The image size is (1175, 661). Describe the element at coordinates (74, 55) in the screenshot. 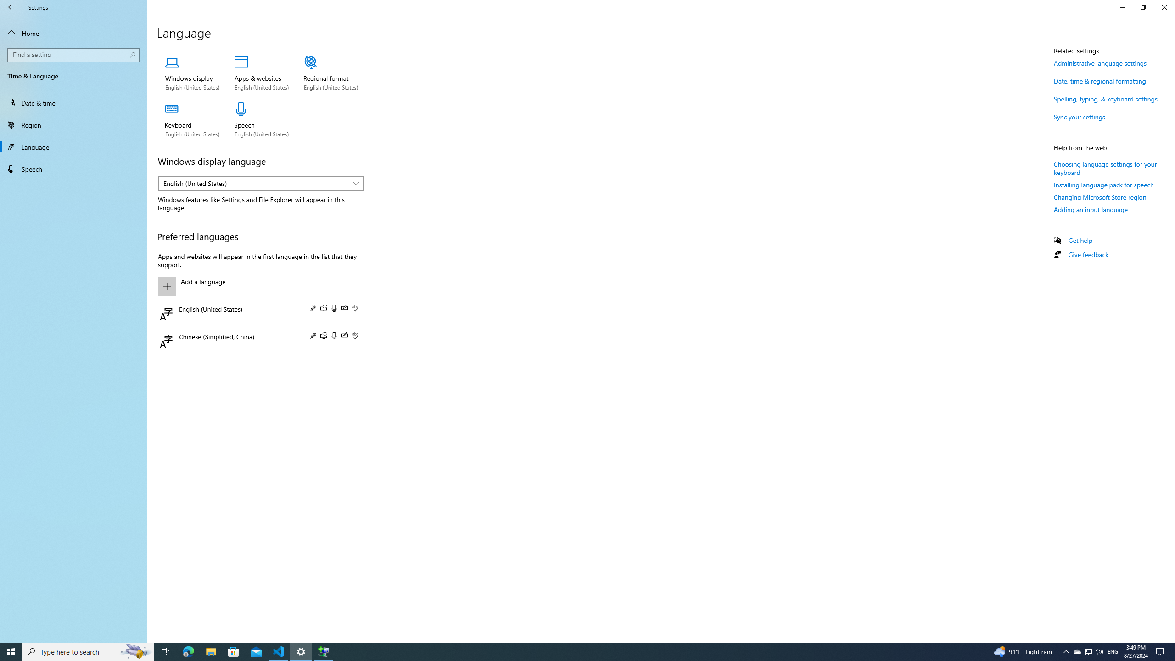

I see `Search box, Find a setting` at that location.